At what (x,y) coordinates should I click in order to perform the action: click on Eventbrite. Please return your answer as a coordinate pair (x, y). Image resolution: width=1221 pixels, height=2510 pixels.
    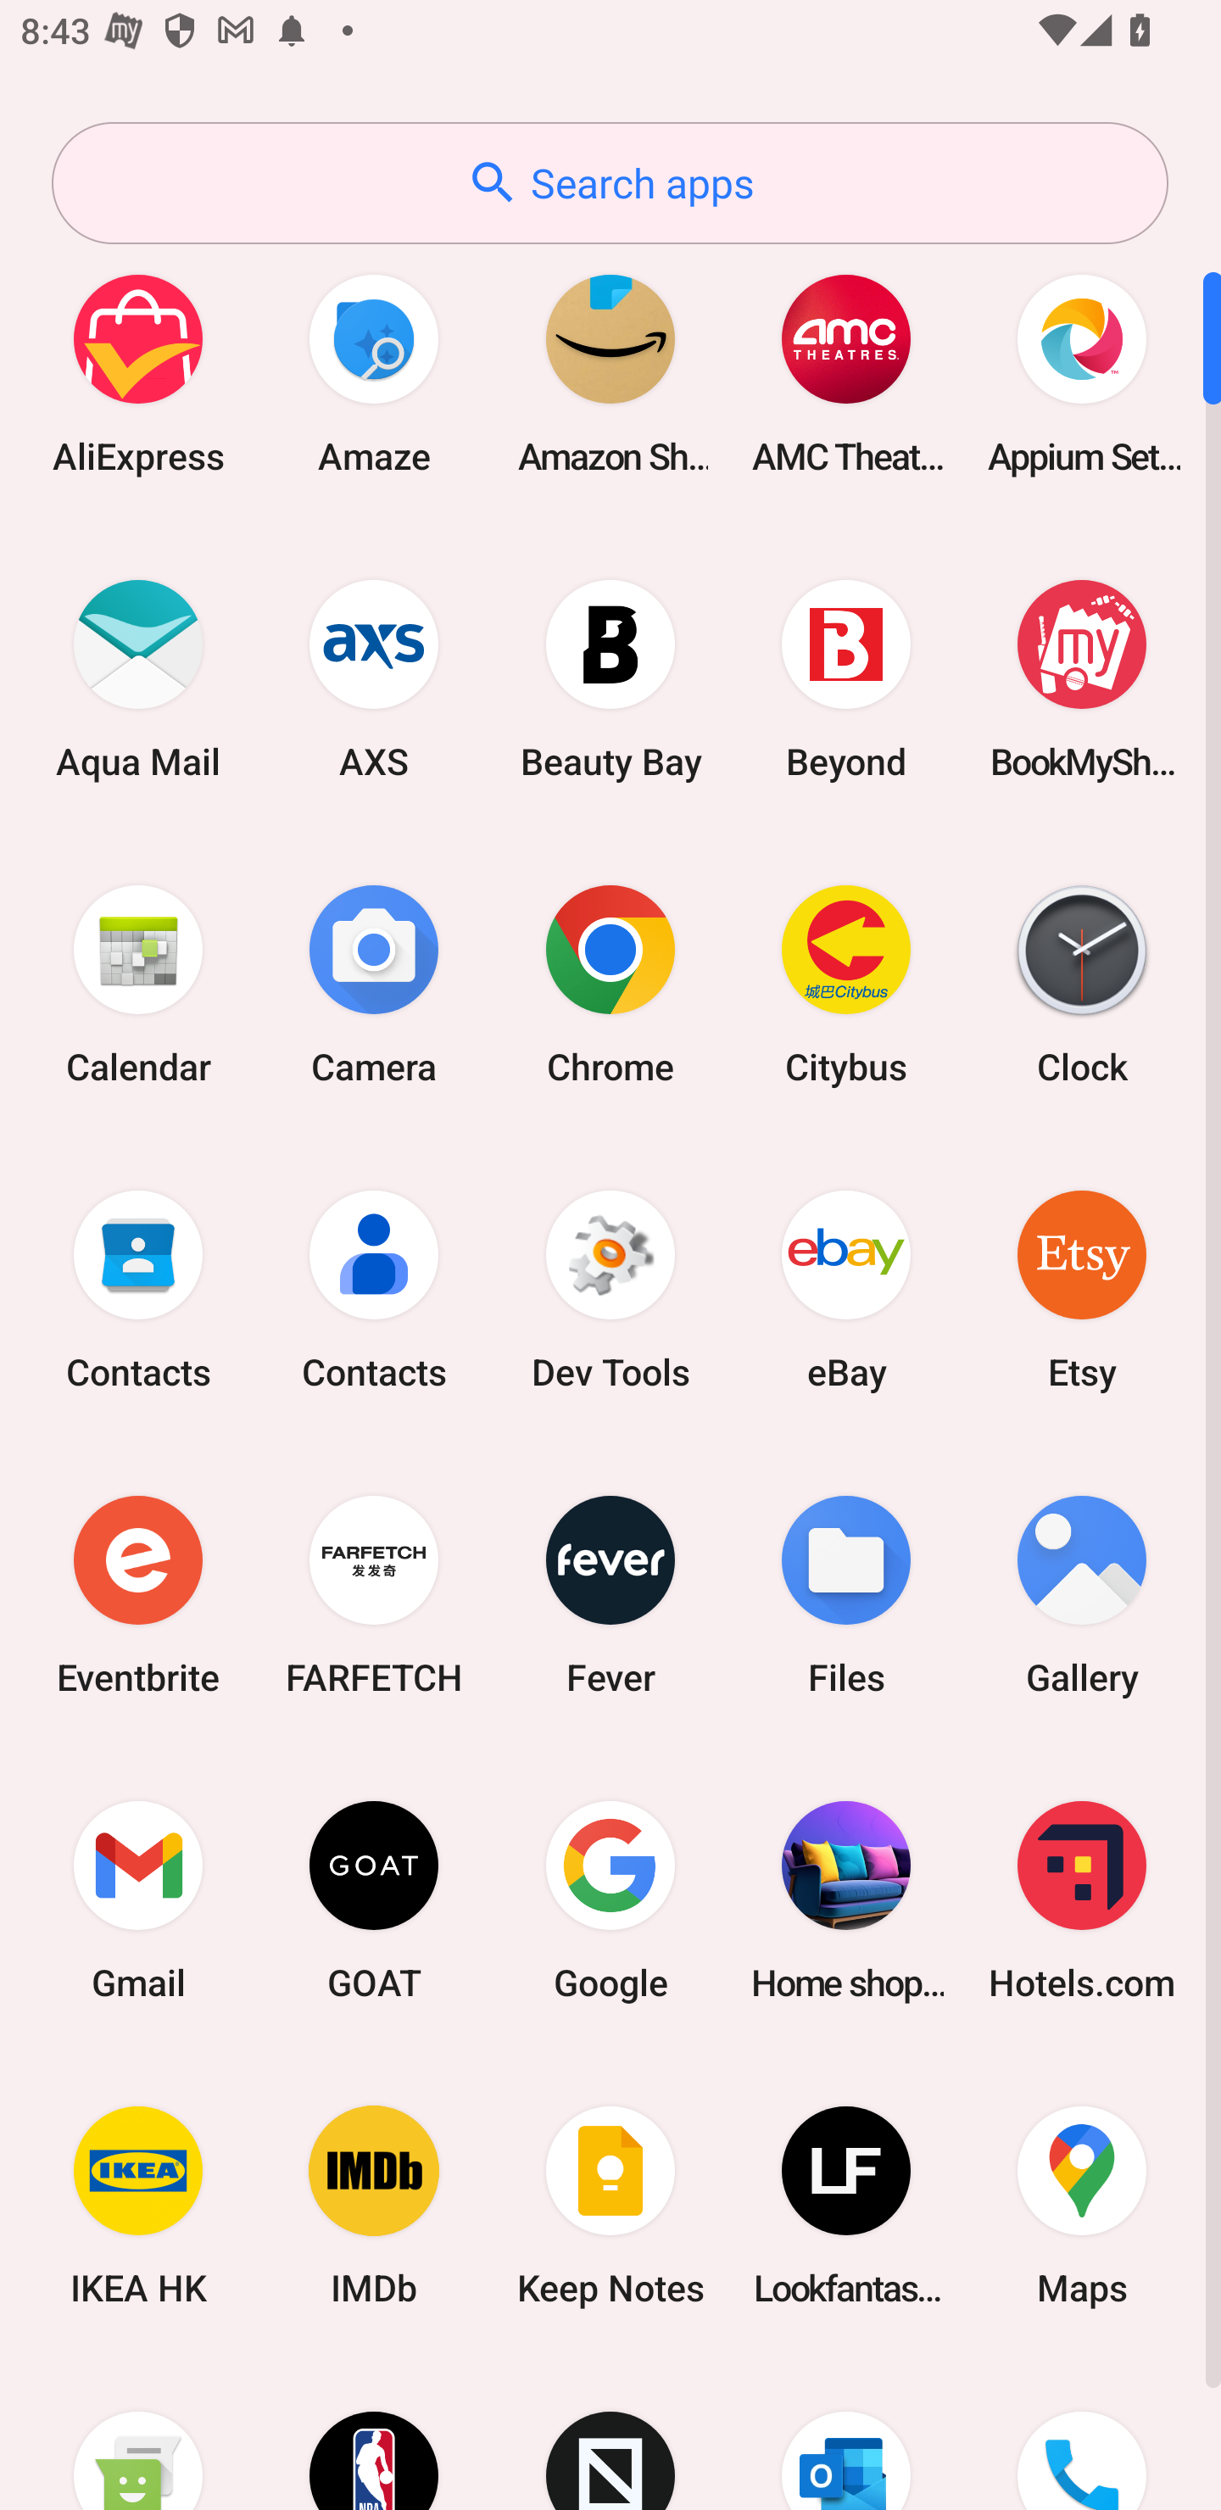
    Looking at the image, I should click on (138, 1594).